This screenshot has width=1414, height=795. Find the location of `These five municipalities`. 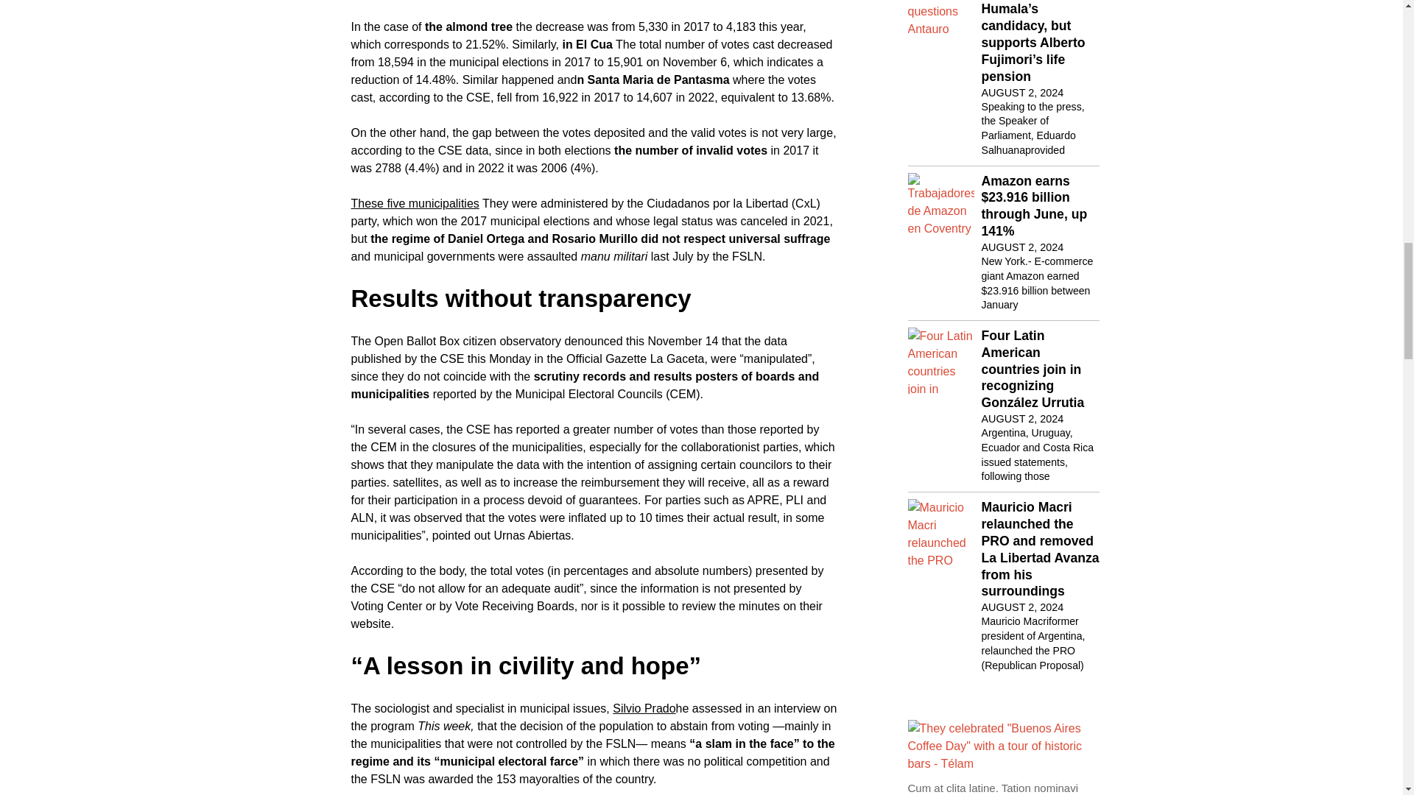

These five municipalities is located at coordinates (415, 203).